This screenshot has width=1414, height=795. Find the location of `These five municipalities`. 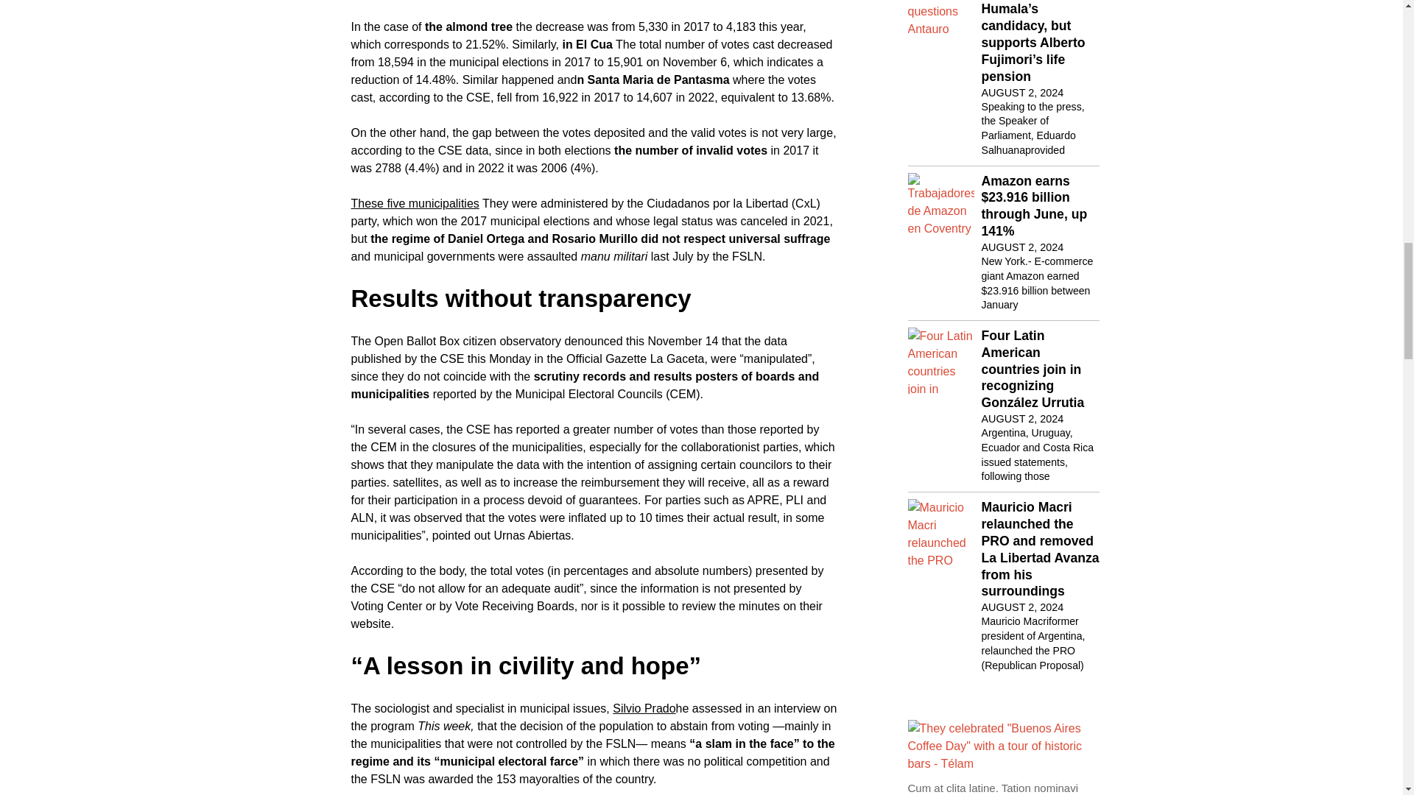

These five municipalities is located at coordinates (415, 203).